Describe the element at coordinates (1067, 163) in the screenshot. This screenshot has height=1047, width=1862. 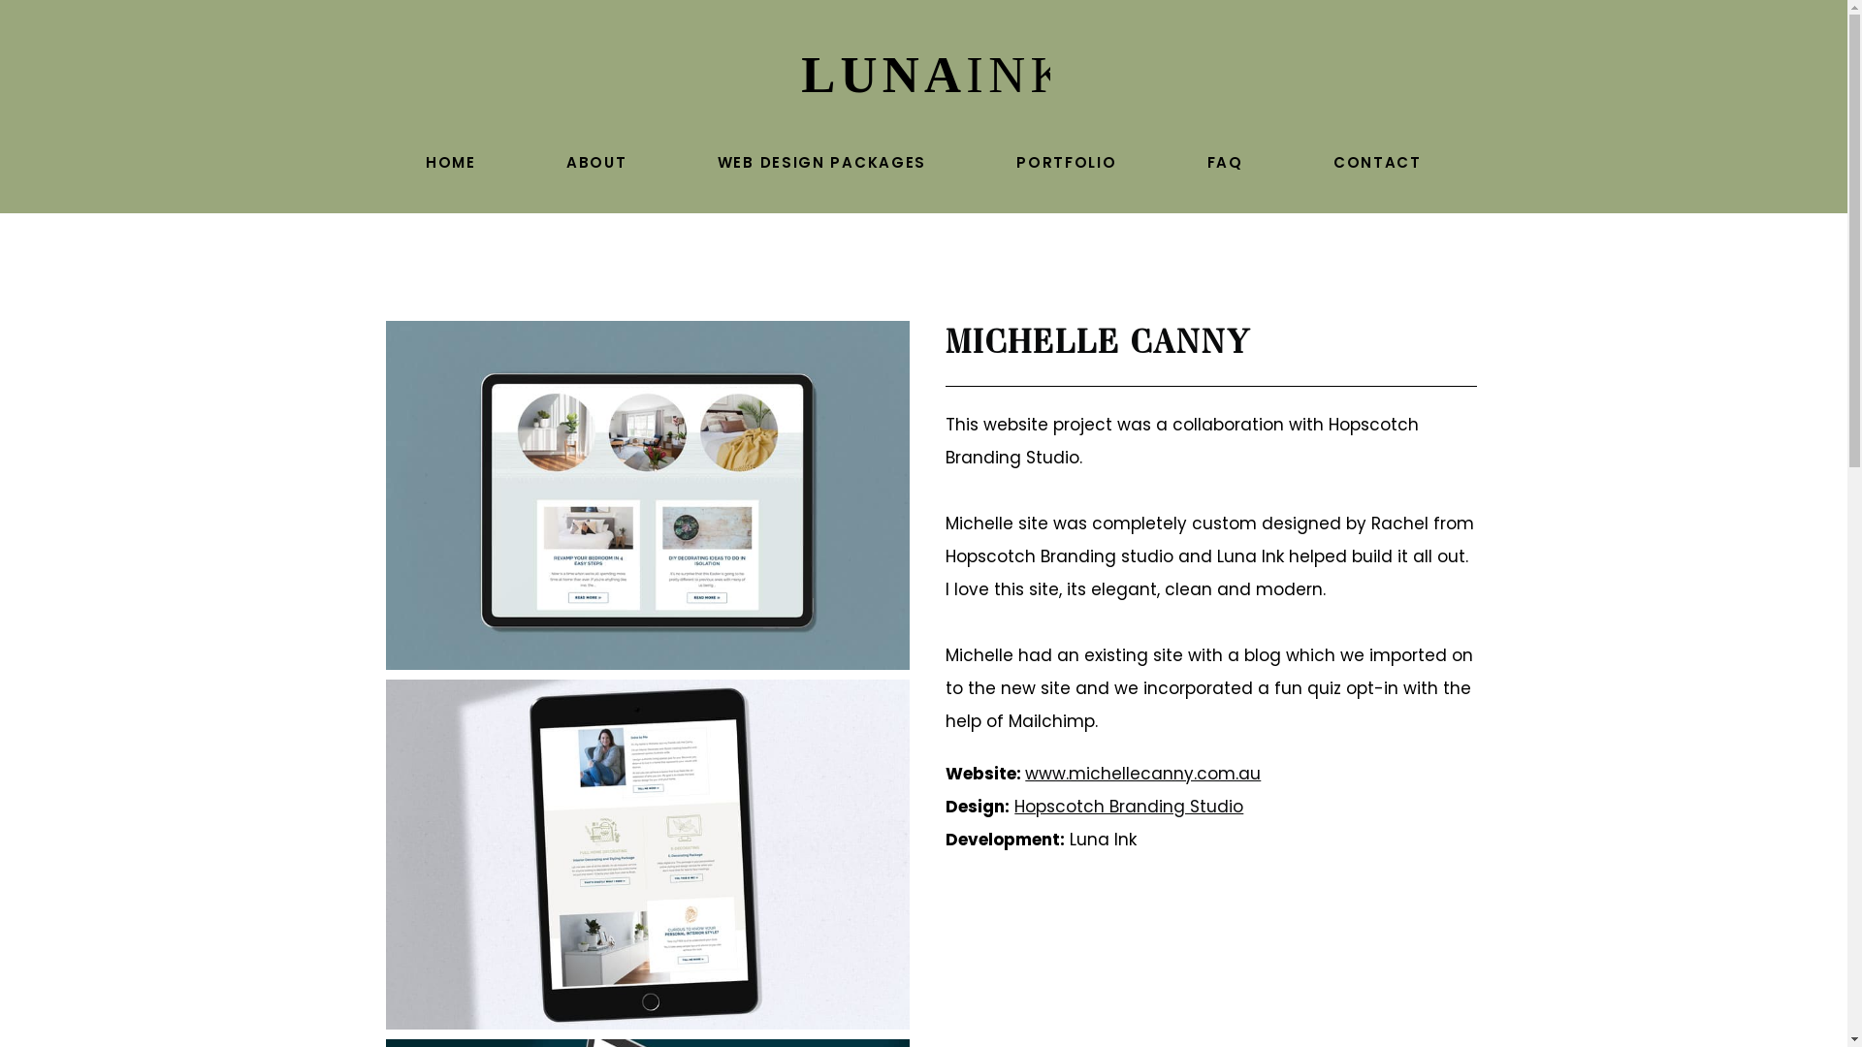
I see `PORTFOLIO` at that location.